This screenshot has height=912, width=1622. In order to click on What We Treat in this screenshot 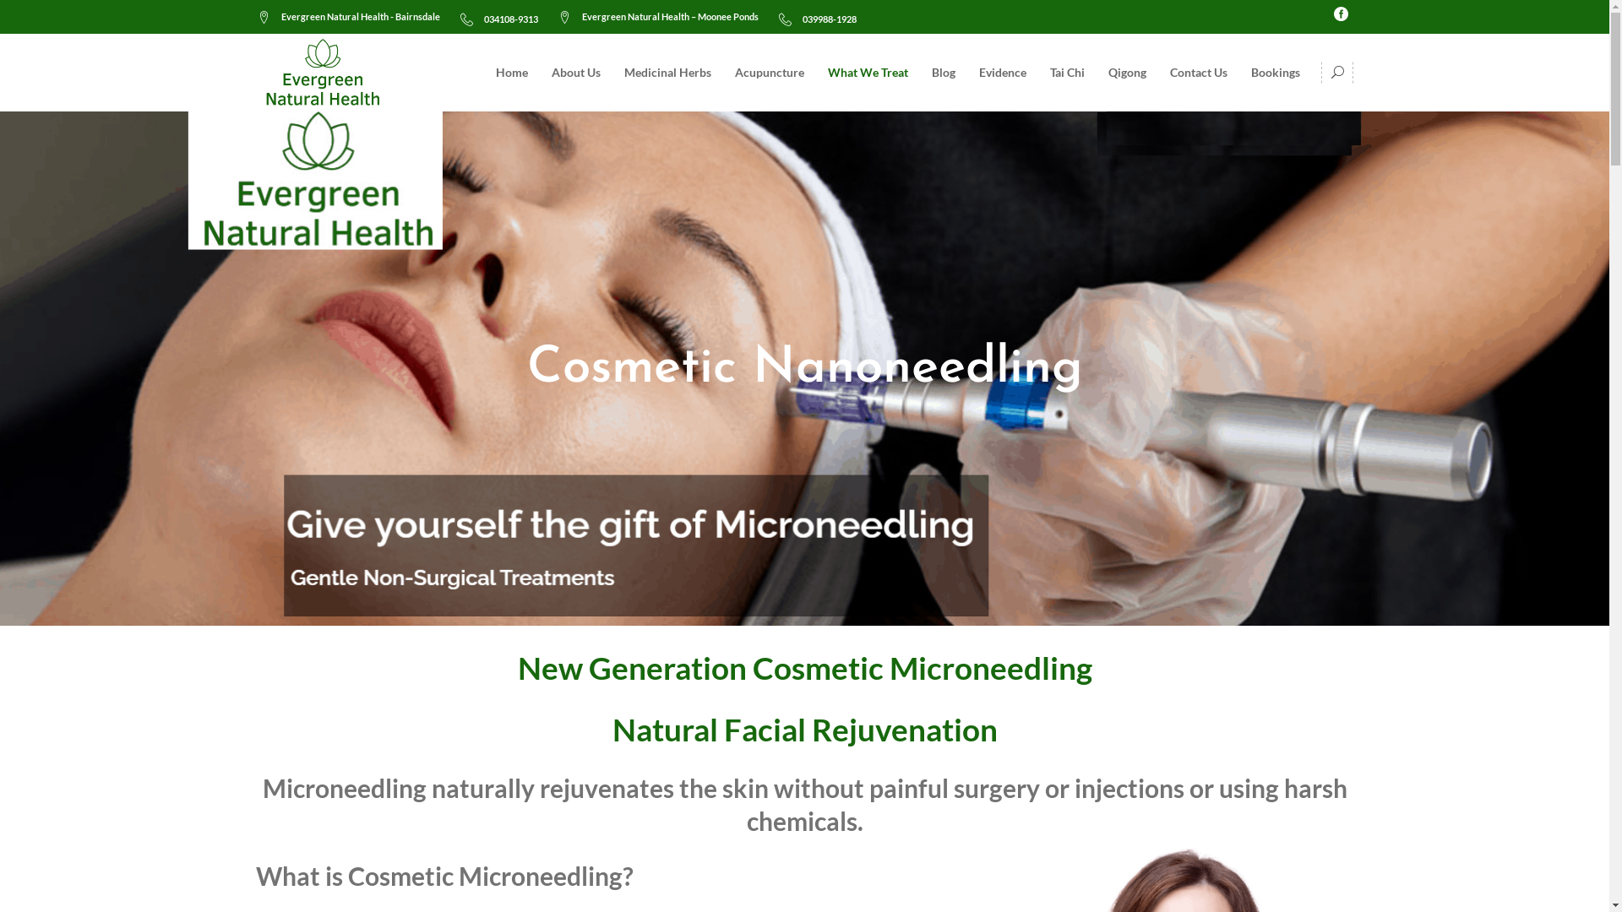, I will do `click(868, 73)`.